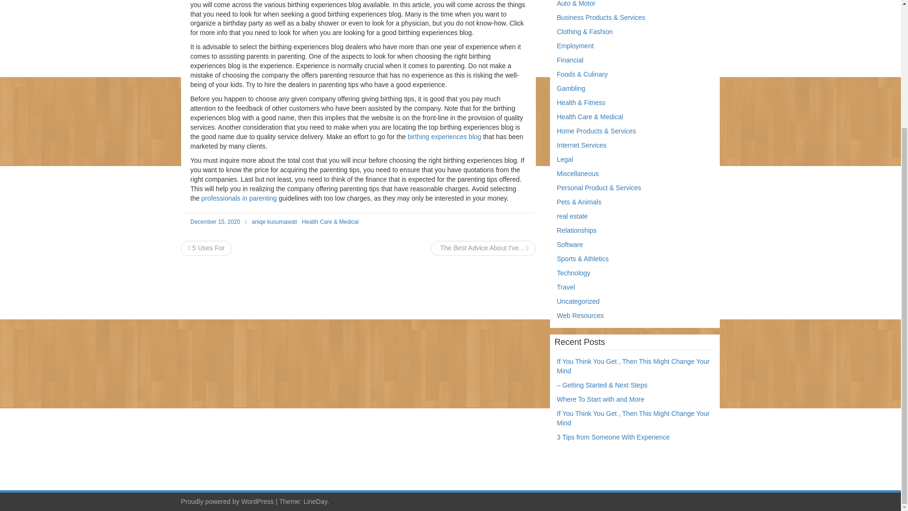 This screenshot has height=511, width=908. I want to click on Where To Start with and More, so click(601, 399).